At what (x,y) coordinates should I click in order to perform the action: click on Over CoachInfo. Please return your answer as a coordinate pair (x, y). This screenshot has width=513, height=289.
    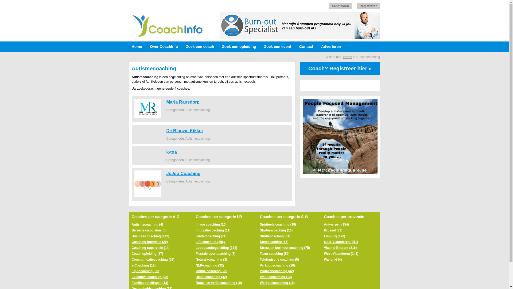
    Looking at the image, I should click on (165, 47).